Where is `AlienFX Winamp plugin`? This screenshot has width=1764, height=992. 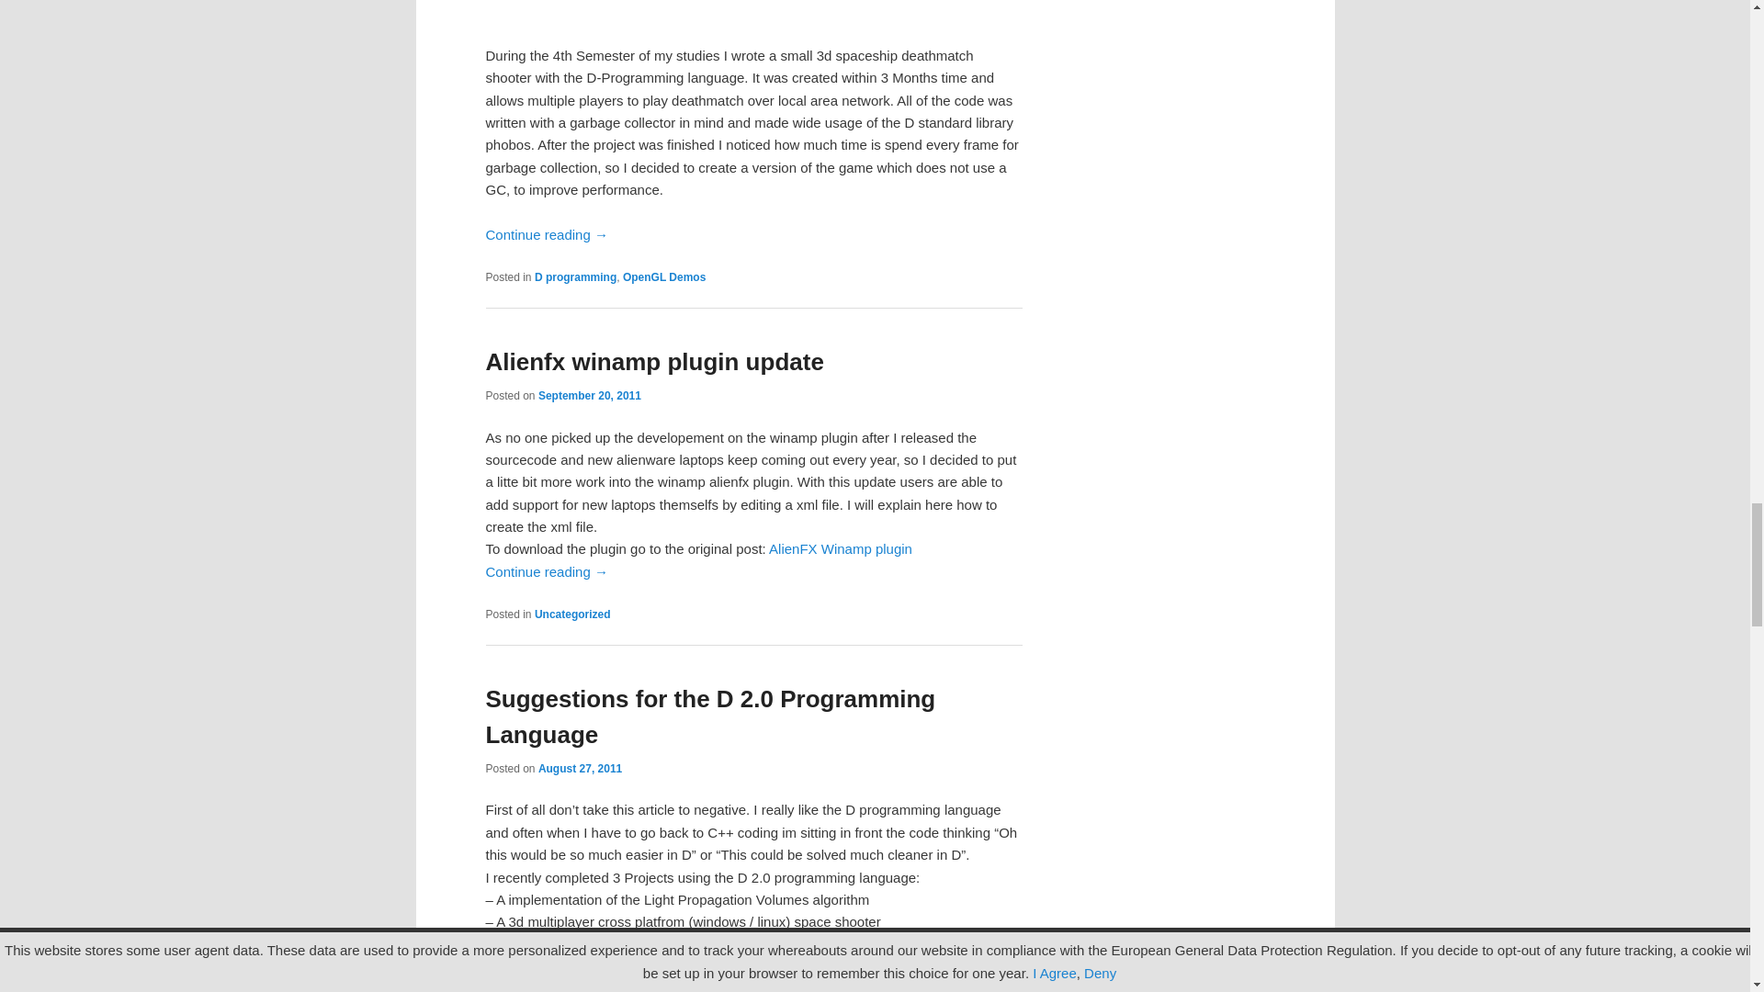 AlienFX Winamp plugin is located at coordinates (840, 547).